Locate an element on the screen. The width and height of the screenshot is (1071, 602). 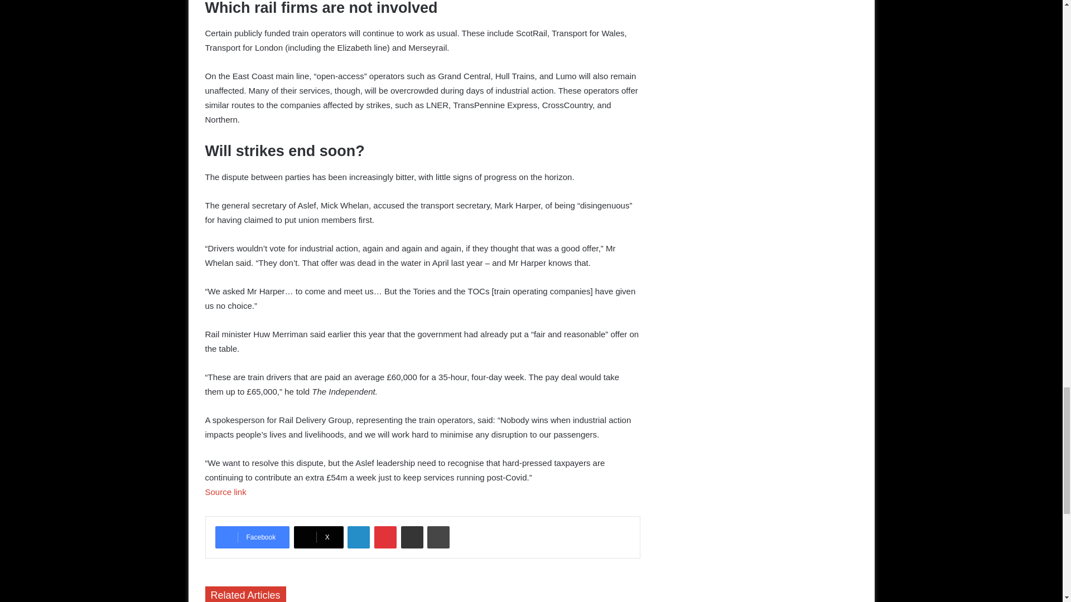
Pinterest is located at coordinates (385, 537).